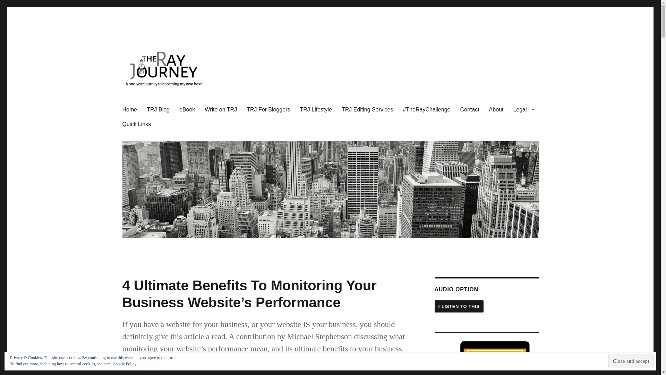 Image resolution: width=666 pixels, height=375 pixels. I want to click on TRJ Lifestyle, so click(316, 109).